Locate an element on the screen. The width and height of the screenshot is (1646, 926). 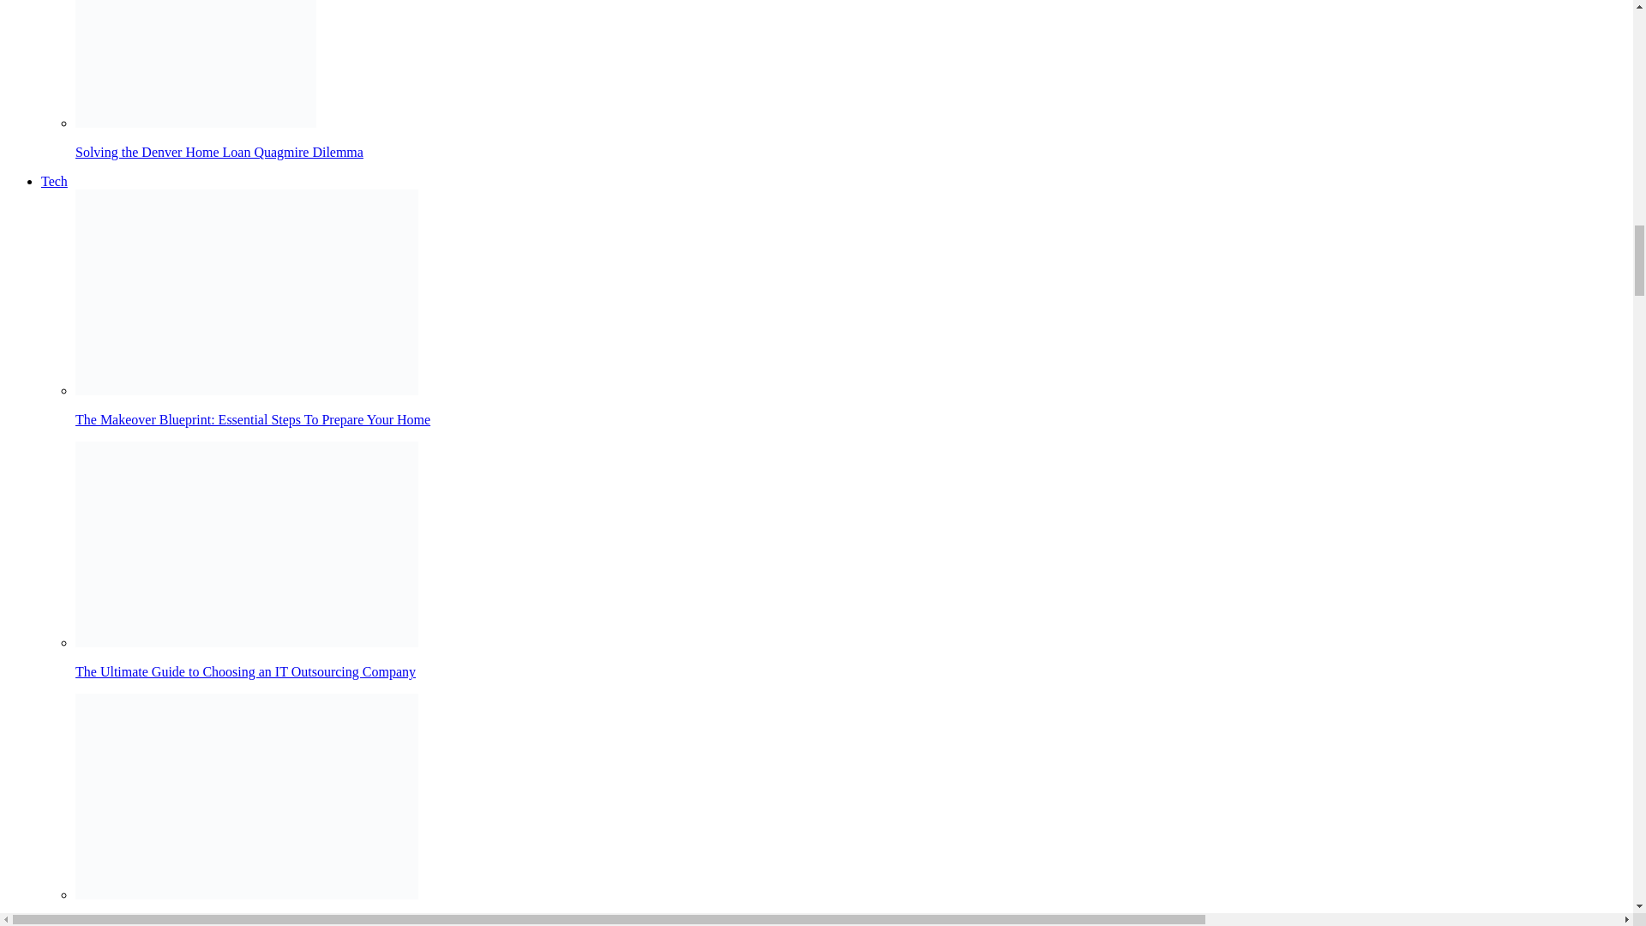
The Ultimate Guide to Choosing an IT Outsourcing Company 12 is located at coordinates (247, 544).